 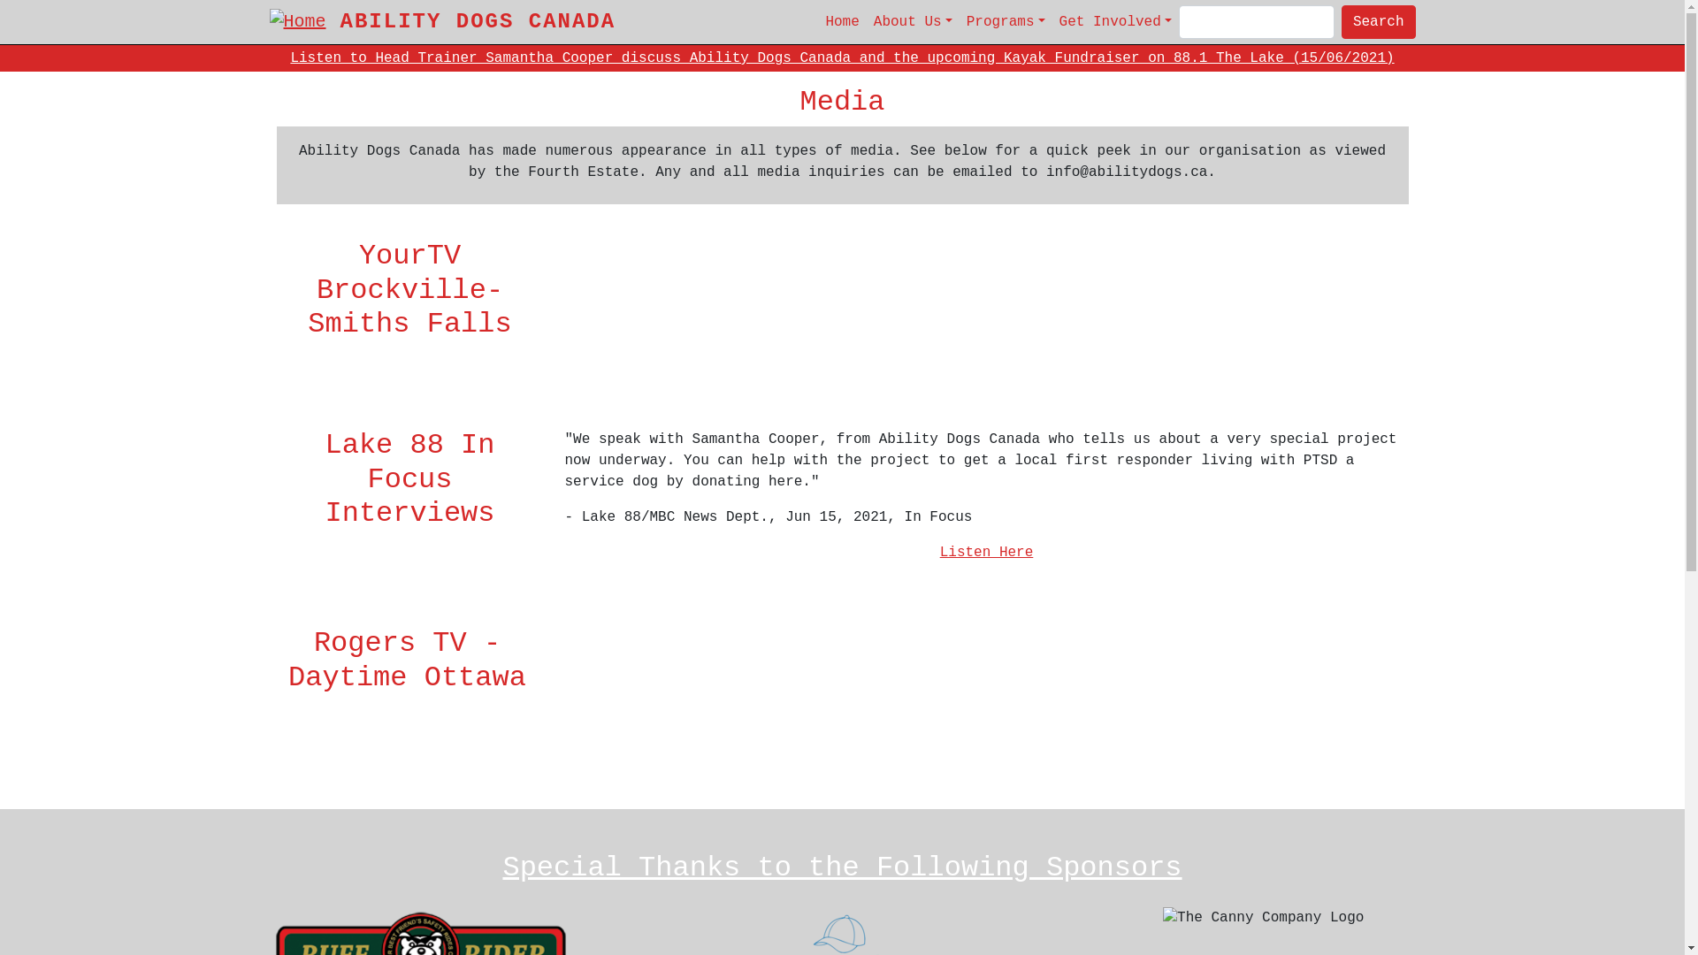 What do you see at coordinates (1006, 22) in the screenshot?
I see `Programs` at bounding box center [1006, 22].